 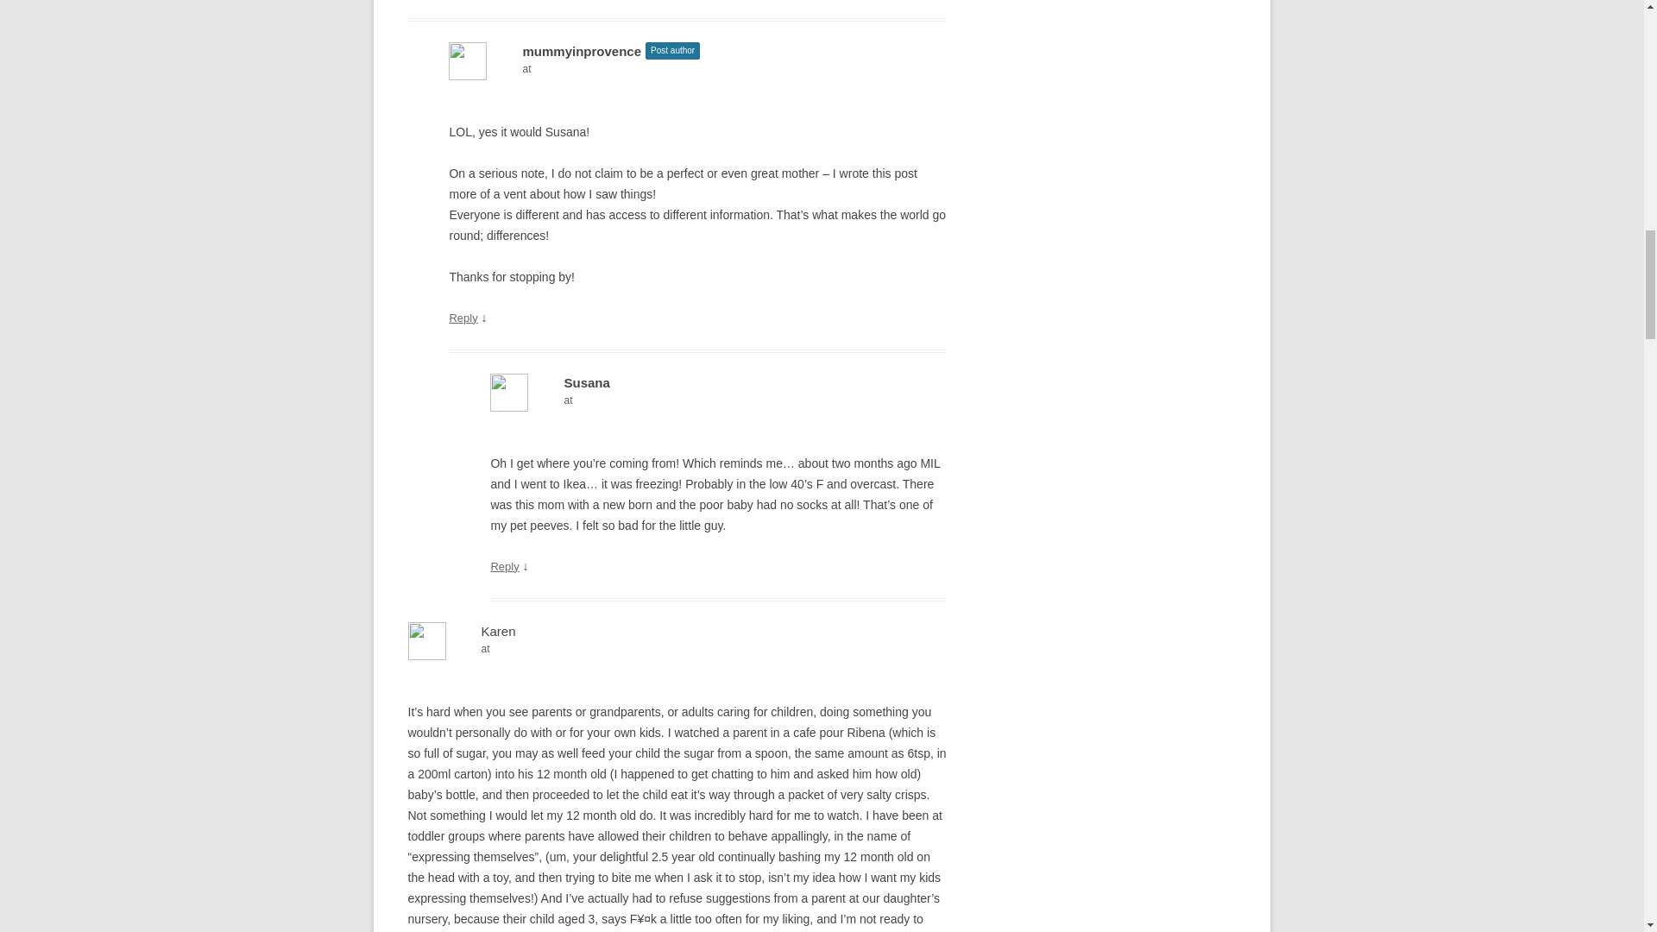 What do you see at coordinates (463, 318) in the screenshot?
I see `Reply` at bounding box center [463, 318].